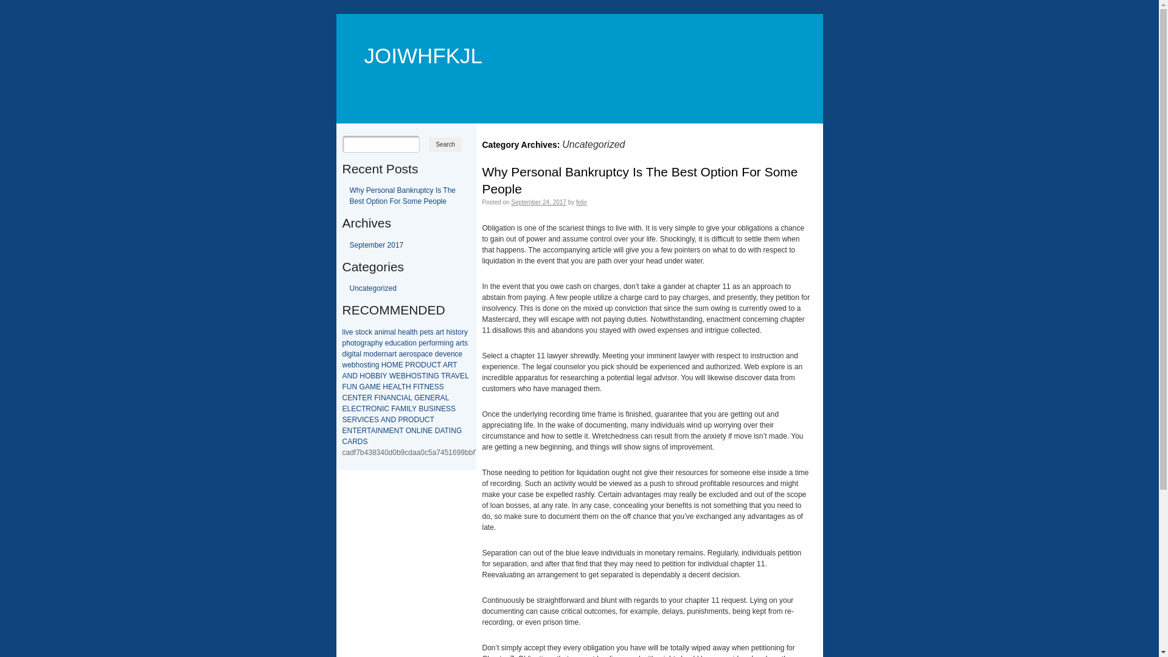  What do you see at coordinates (454, 332) in the screenshot?
I see `s` at bounding box center [454, 332].